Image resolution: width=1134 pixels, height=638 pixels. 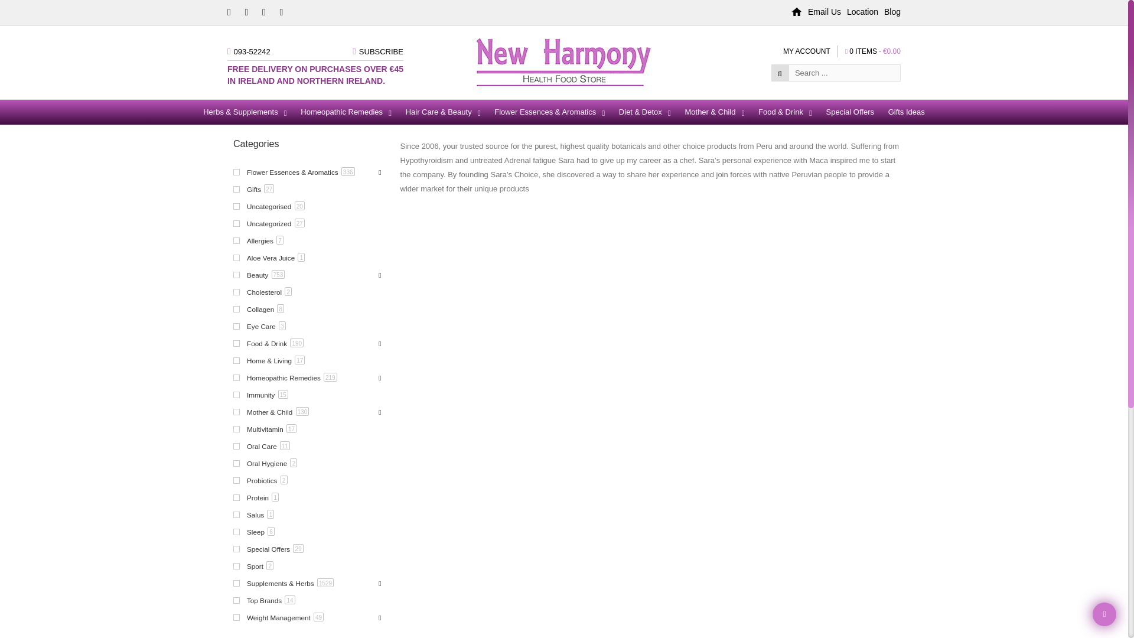 What do you see at coordinates (346, 112) in the screenshot?
I see `Homeopathic Remedies` at bounding box center [346, 112].